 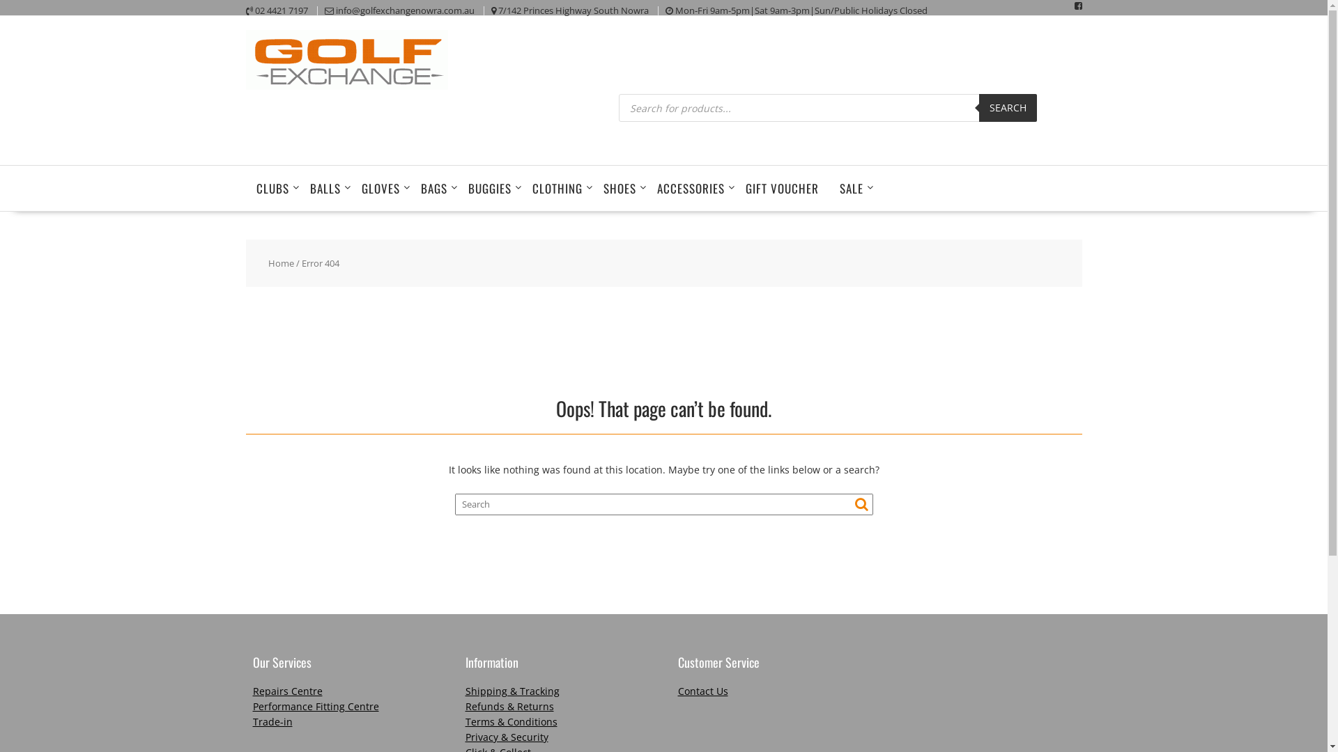 I want to click on BALLS, so click(x=325, y=188).